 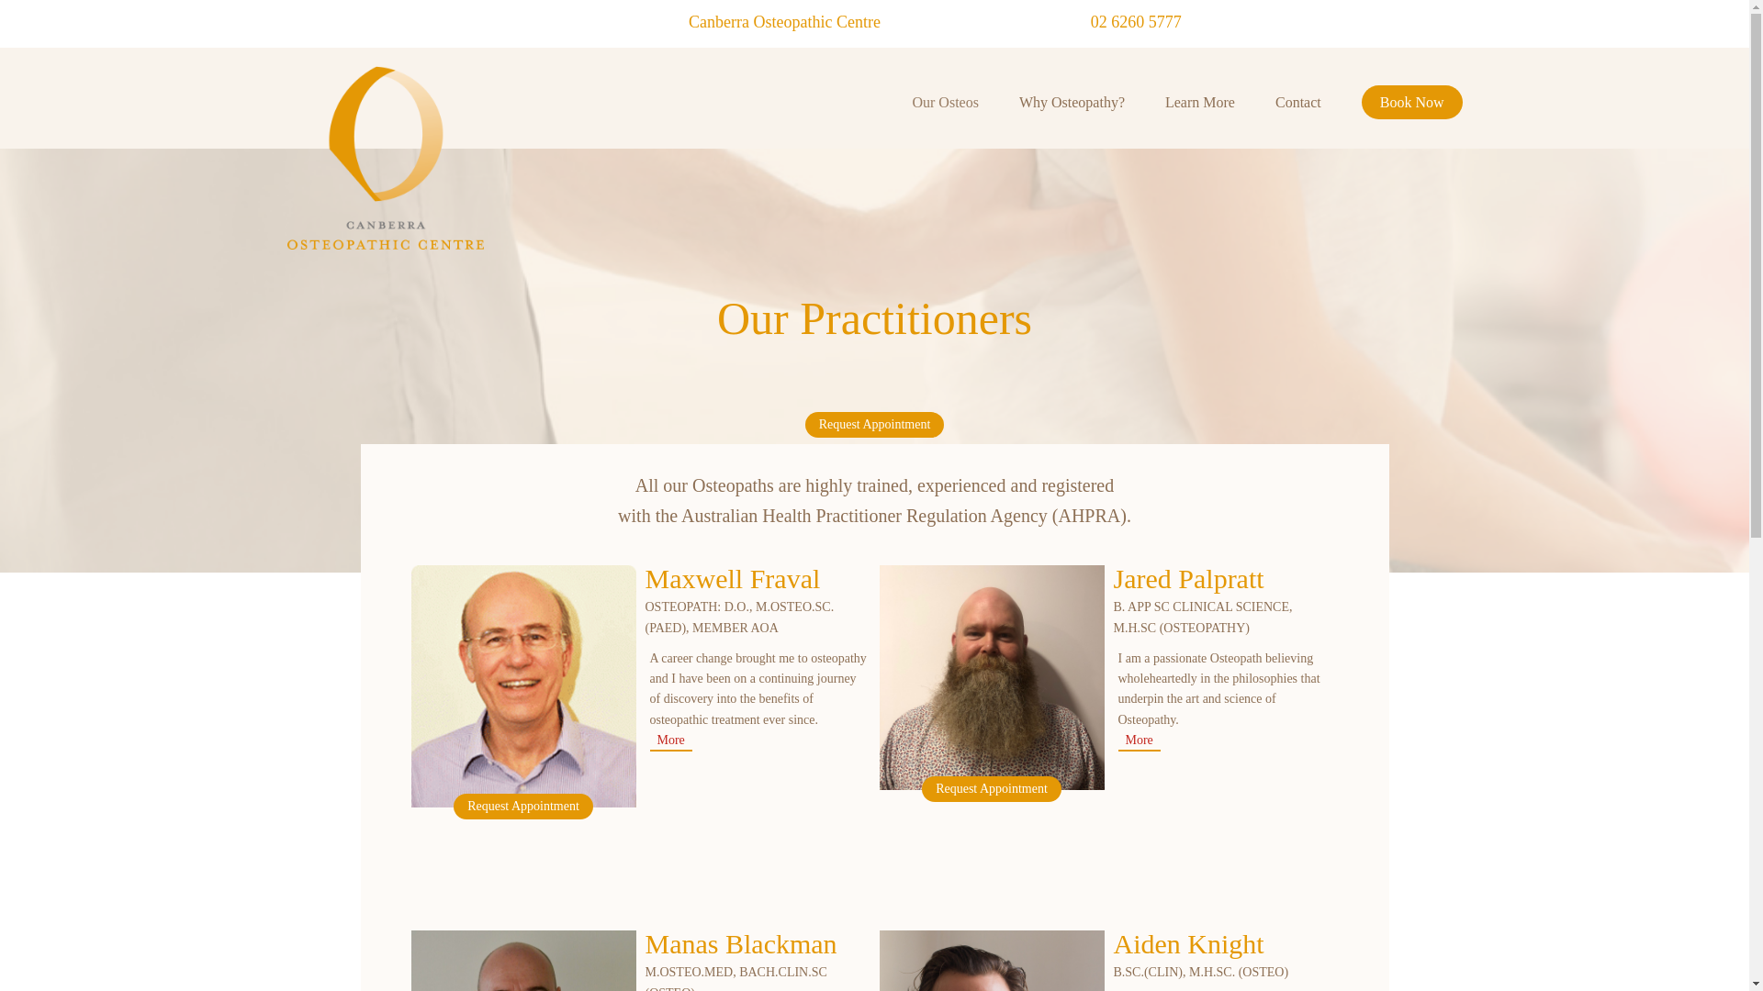 I want to click on Request Appointment, so click(x=992, y=788).